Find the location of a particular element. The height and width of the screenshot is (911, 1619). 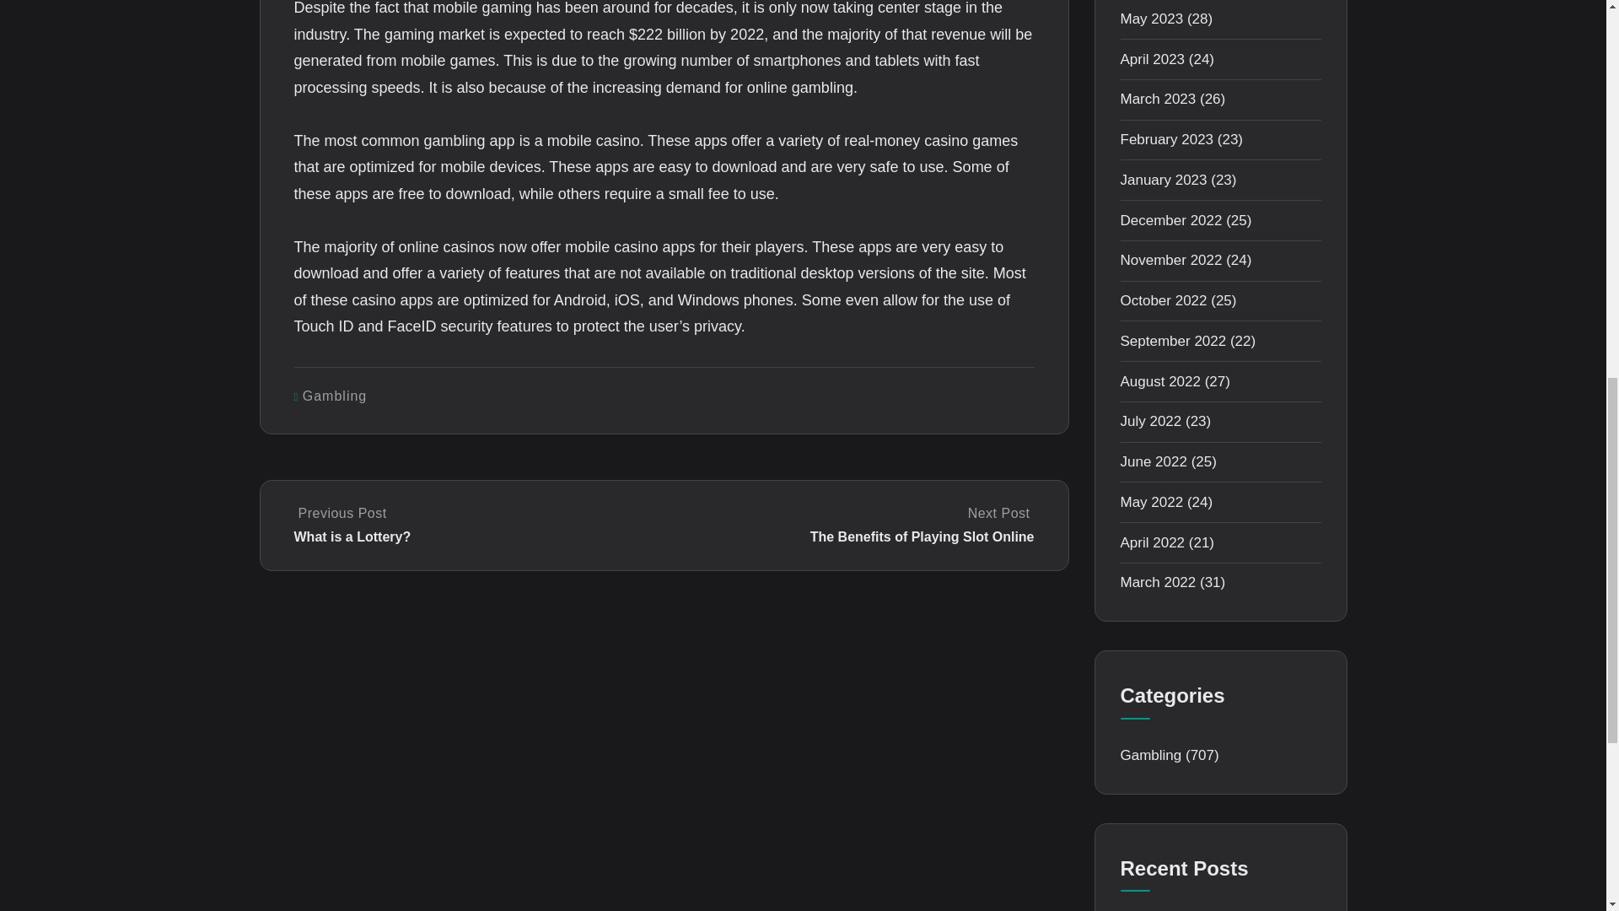

March 2023 is located at coordinates (1158, 100).